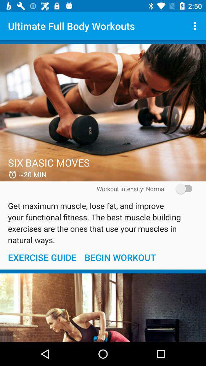 The image size is (206, 366). I want to click on tap item next to workout intensity: normal, so click(182, 188).